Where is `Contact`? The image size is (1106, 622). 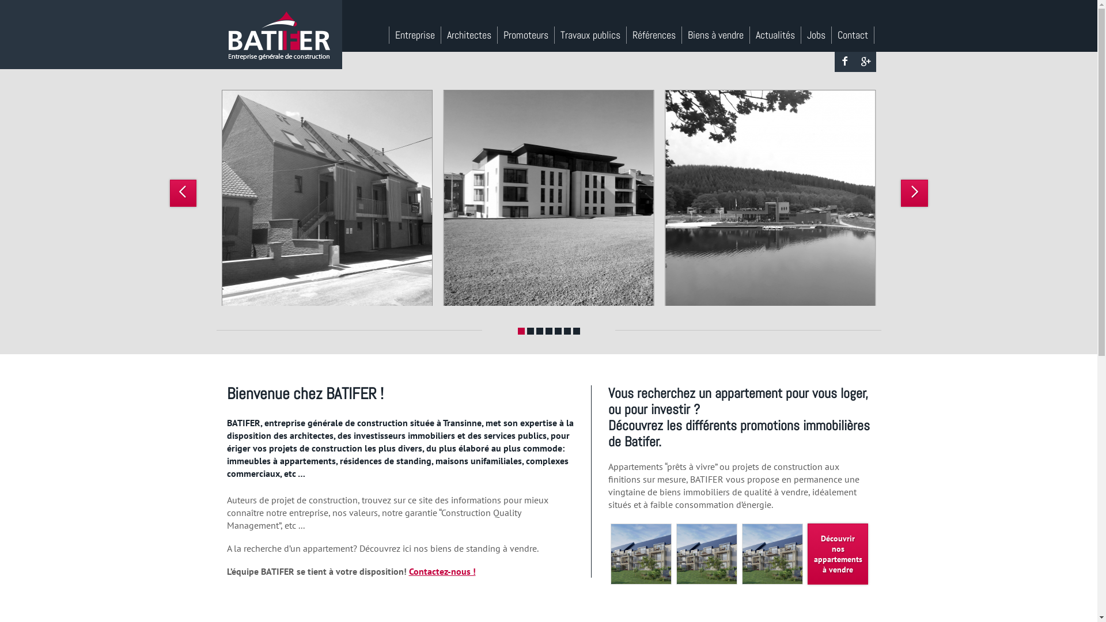
Contact is located at coordinates (853, 35).